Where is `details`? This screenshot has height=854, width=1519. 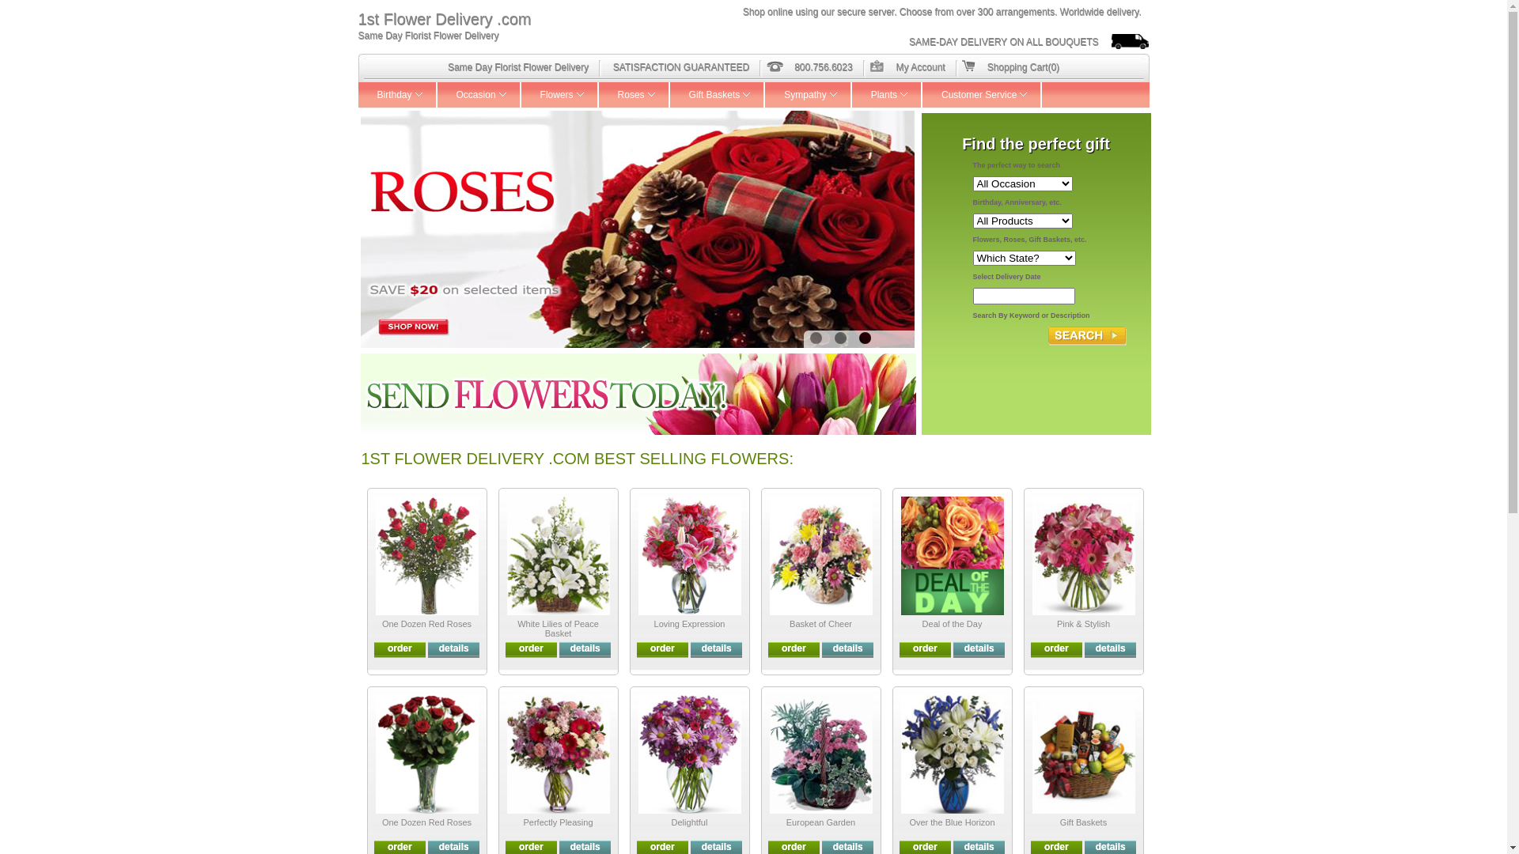 details is located at coordinates (848, 847).